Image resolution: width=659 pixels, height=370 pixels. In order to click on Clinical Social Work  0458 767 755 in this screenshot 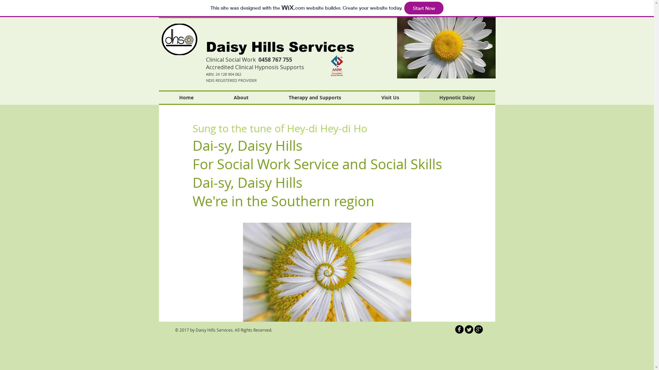, I will do `click(249, 60)`.